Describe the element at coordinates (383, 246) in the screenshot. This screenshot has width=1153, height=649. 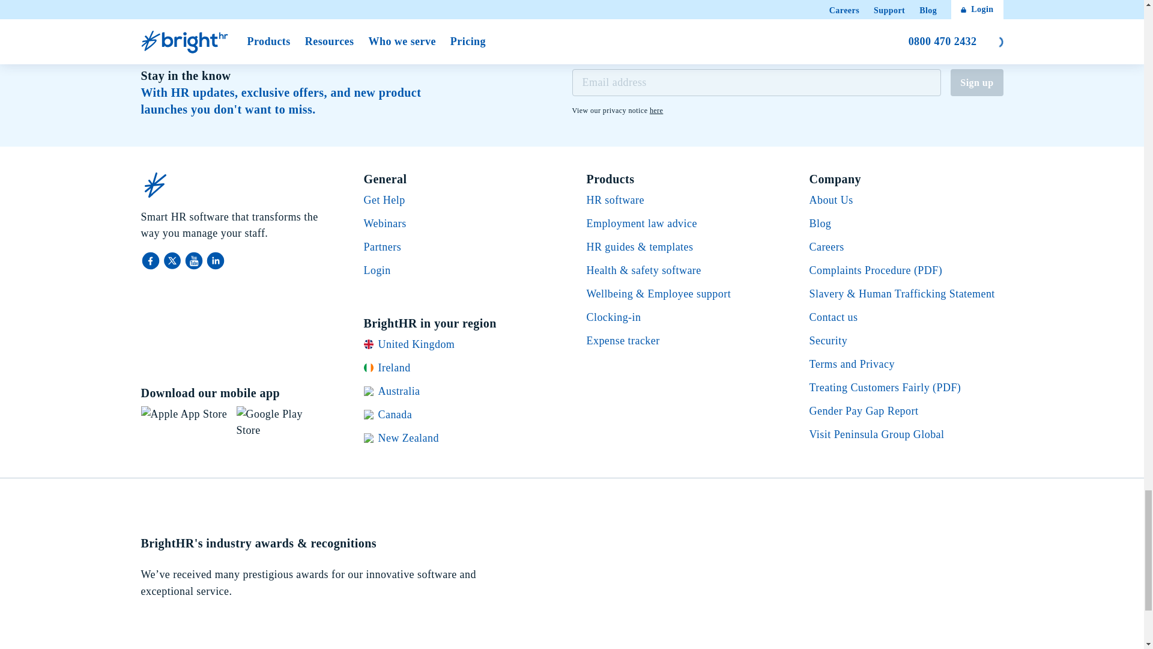
I see `Facebook` at that location.